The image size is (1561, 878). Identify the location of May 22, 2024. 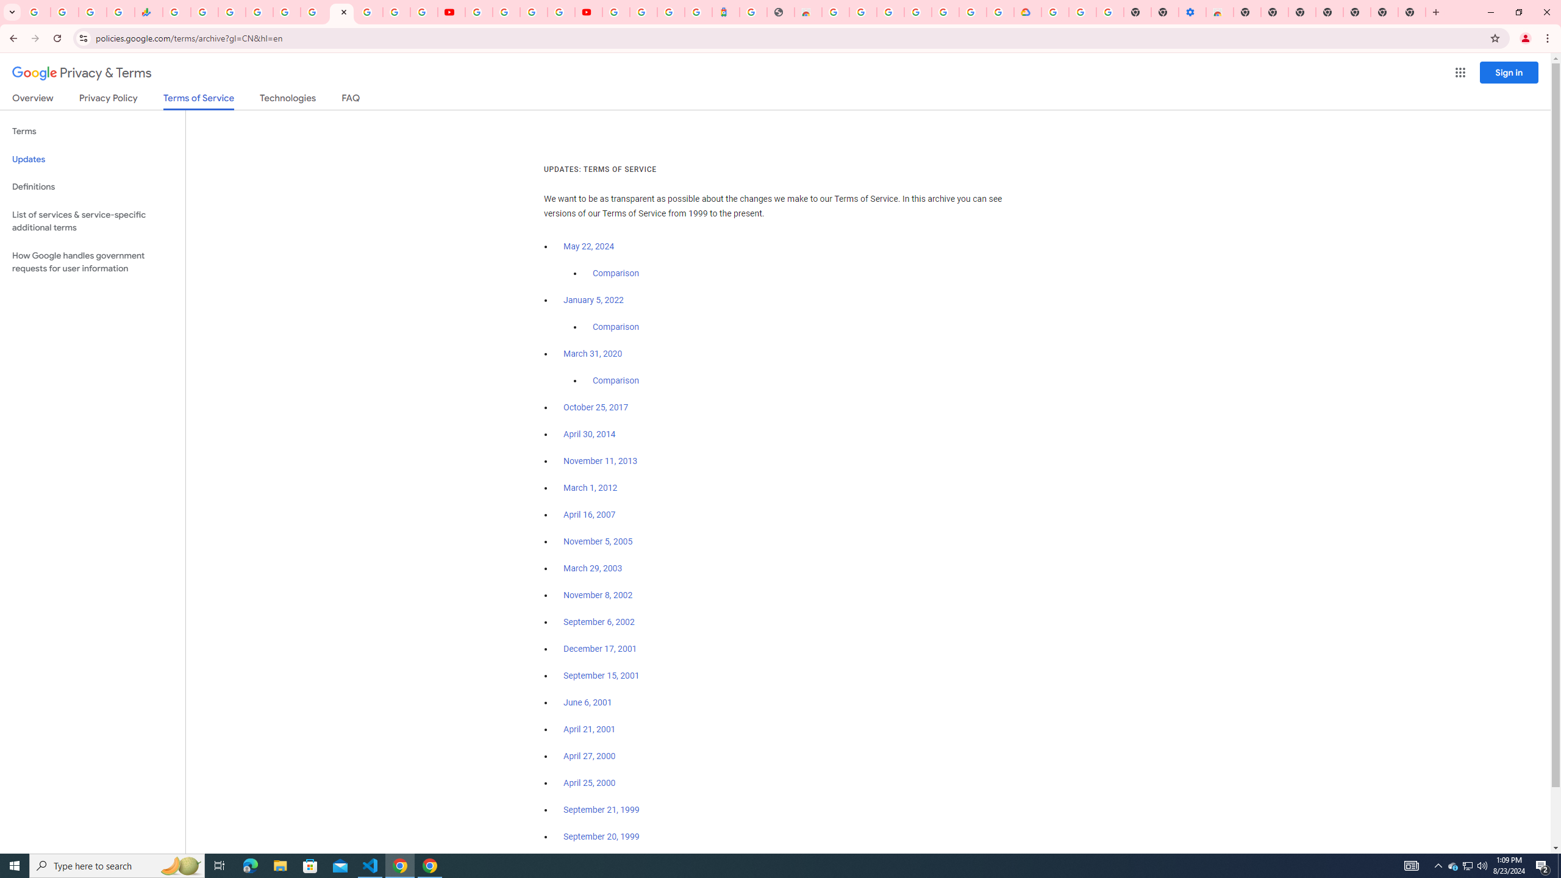
(589, 247).